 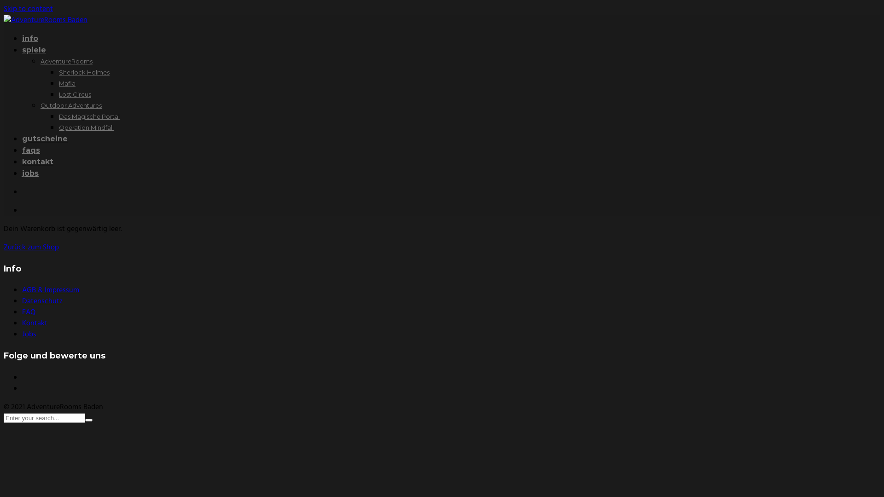 What do you see at coordinates (89, 116) in the screenshot?
I see `Das Magische Portal` at bounding box center [89, 116].